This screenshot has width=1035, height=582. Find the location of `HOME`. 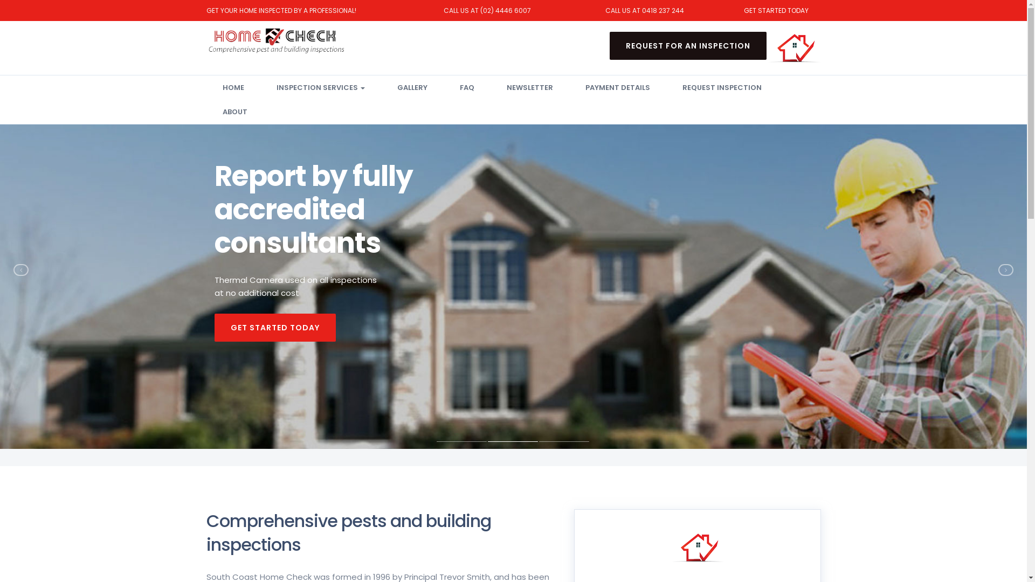

HOME is located at coordinates (233, 87).